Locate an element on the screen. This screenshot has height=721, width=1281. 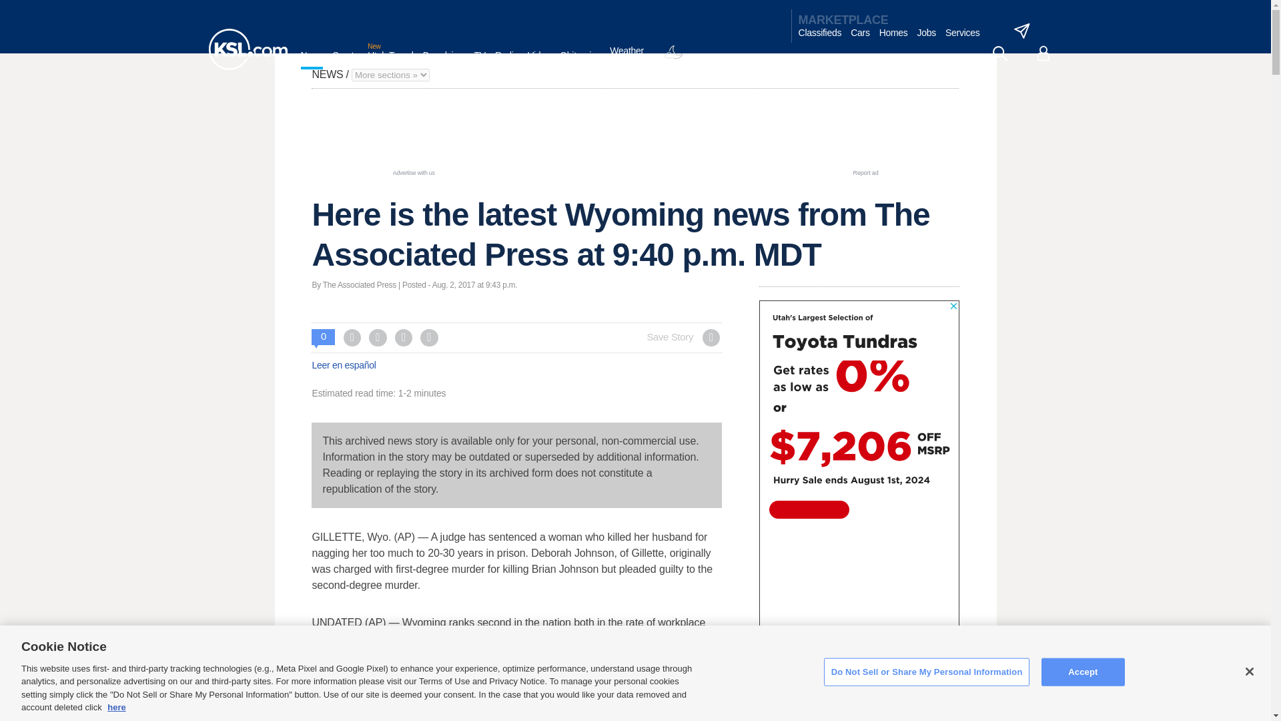
3rd party ad content is located at coordinates (634, 137).